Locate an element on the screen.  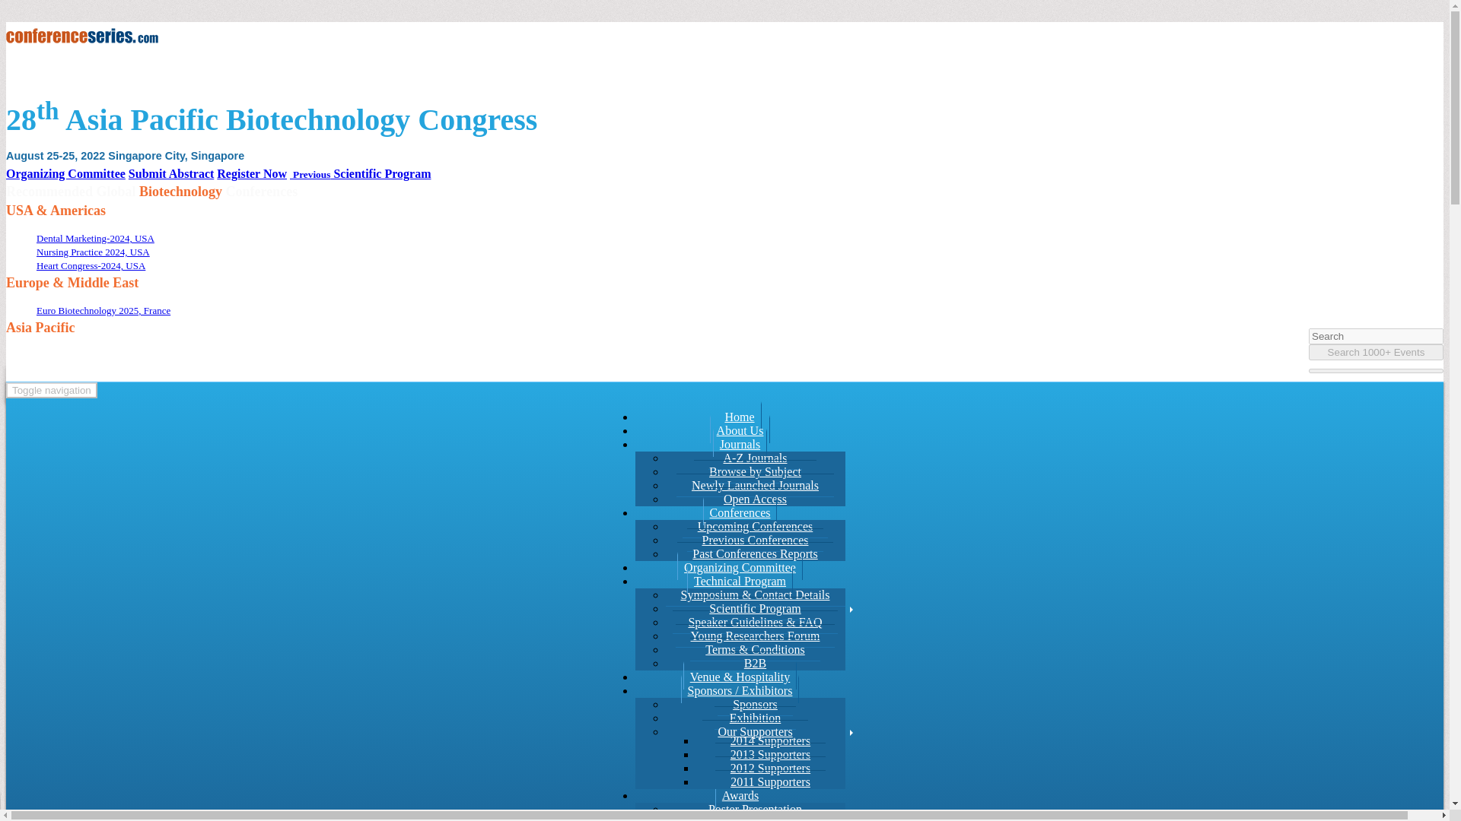
Past Conference Reports is located at coordinates (755, 553).